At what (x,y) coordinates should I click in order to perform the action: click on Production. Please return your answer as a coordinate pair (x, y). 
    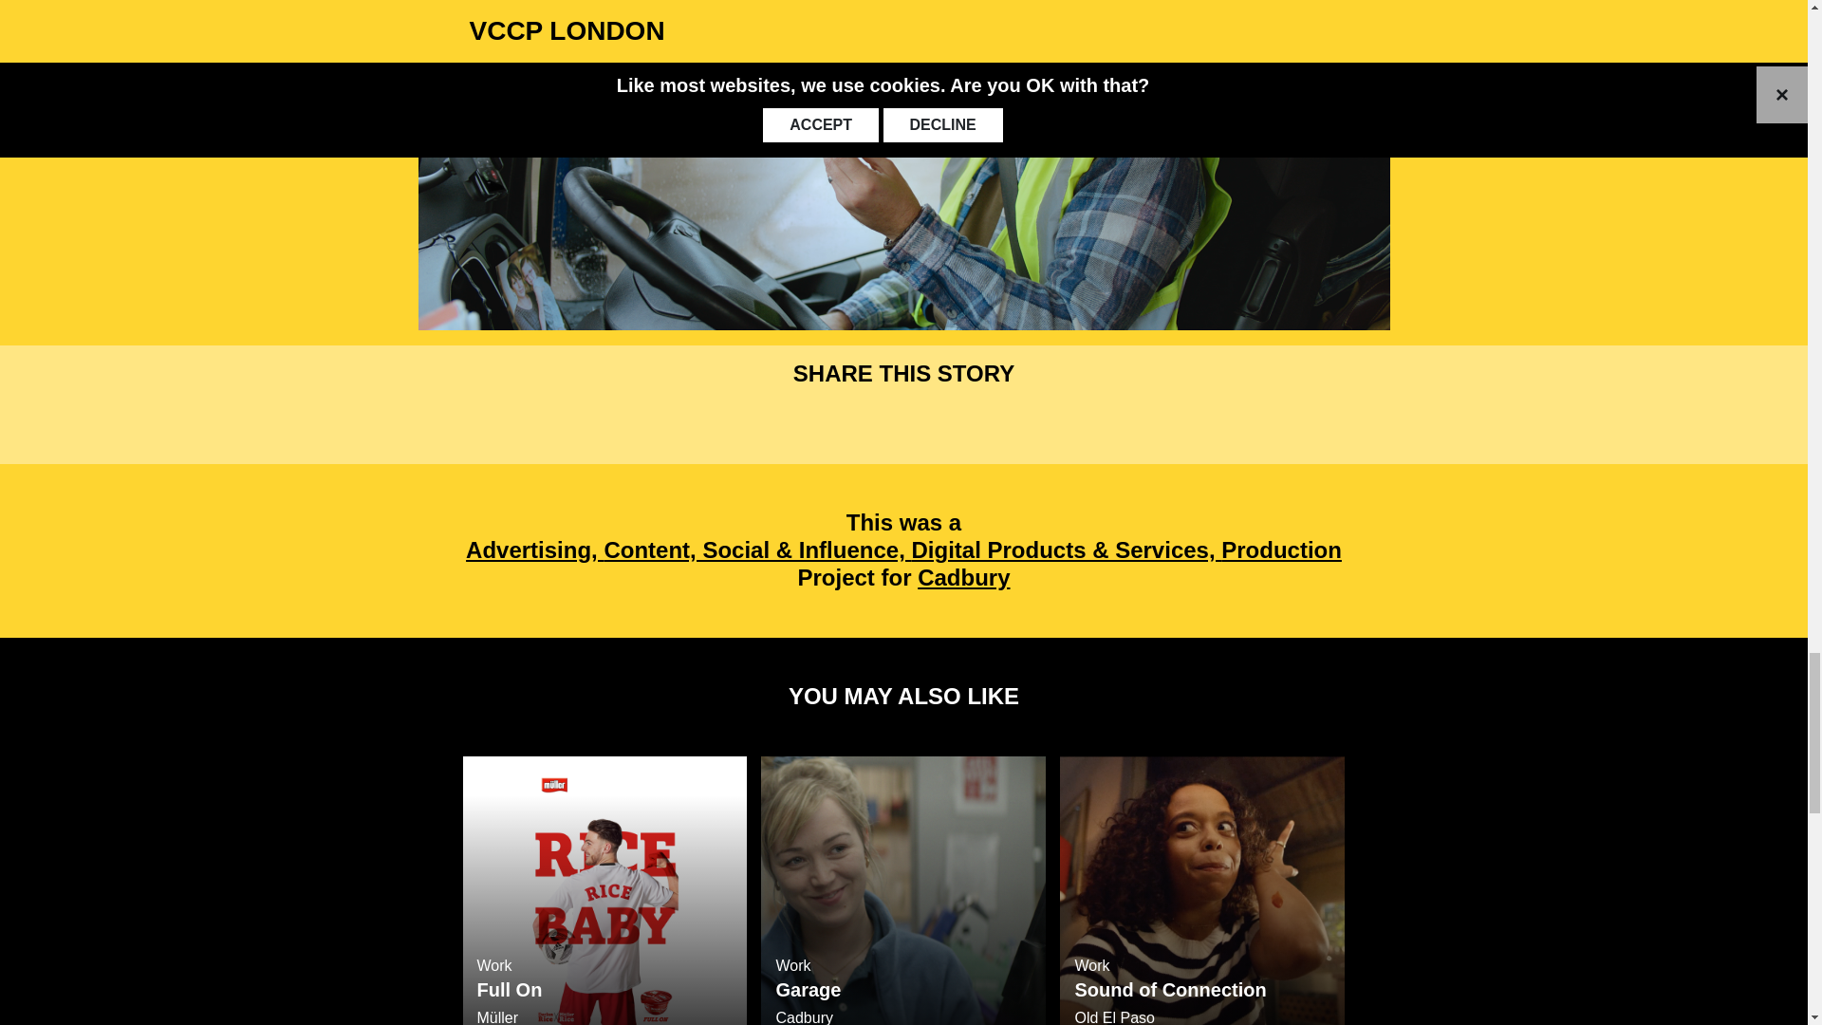
    Looking at the image, I should click on (1281, 549).